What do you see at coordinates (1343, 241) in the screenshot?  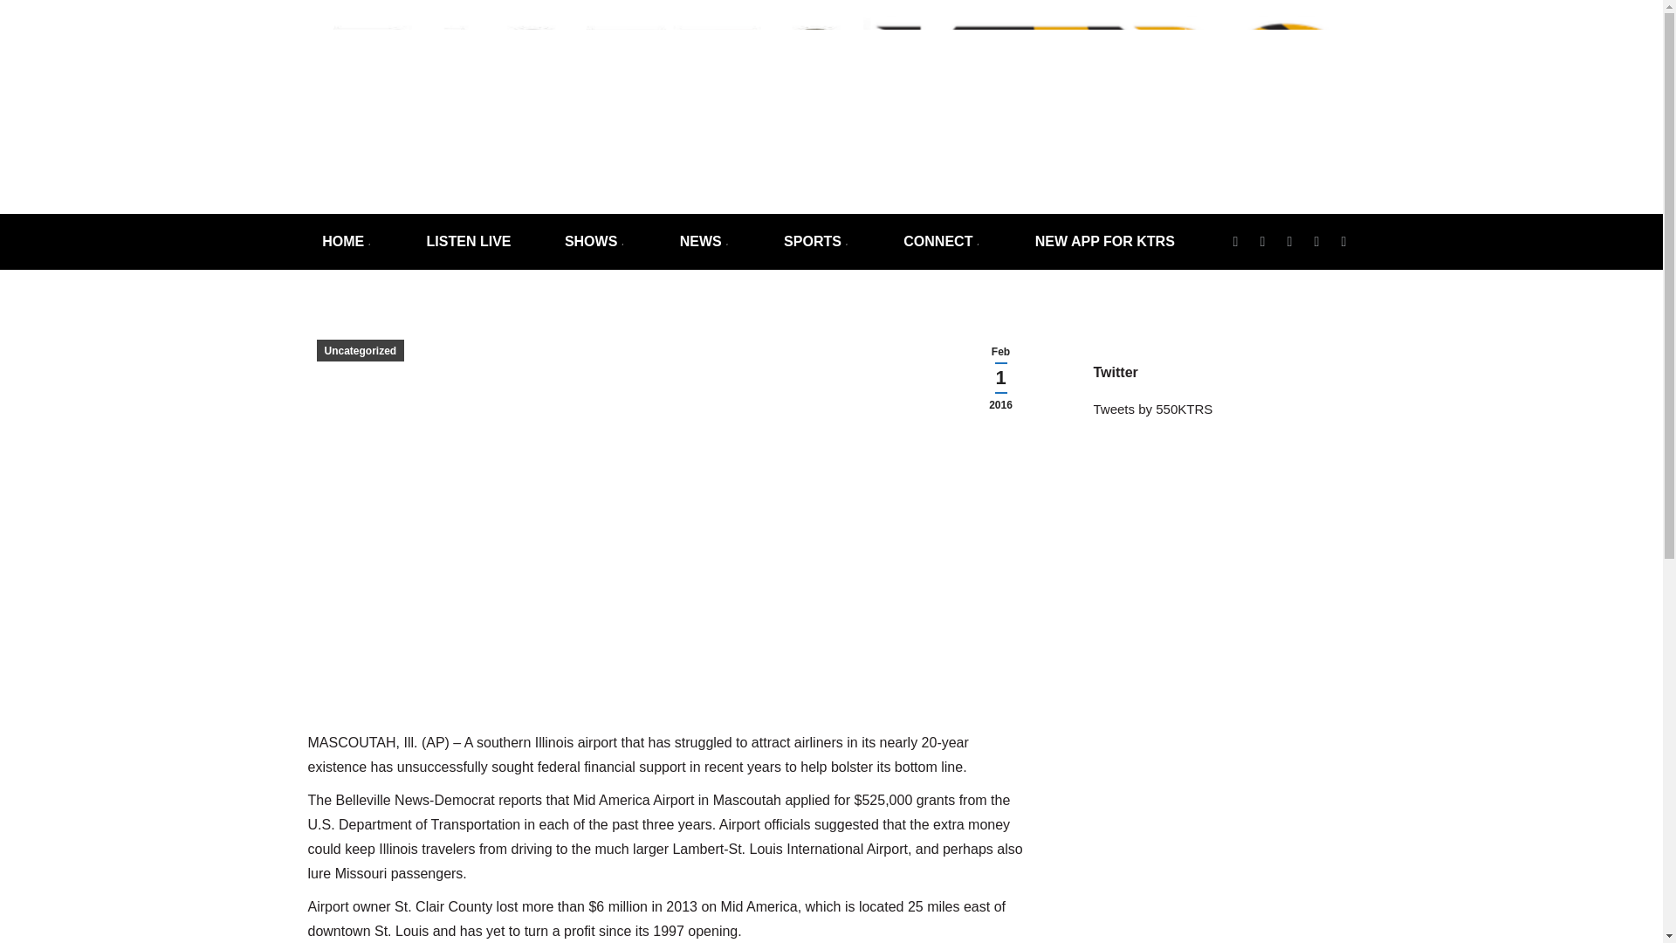 I see `YouTube` at bounding box center [1343, 241].